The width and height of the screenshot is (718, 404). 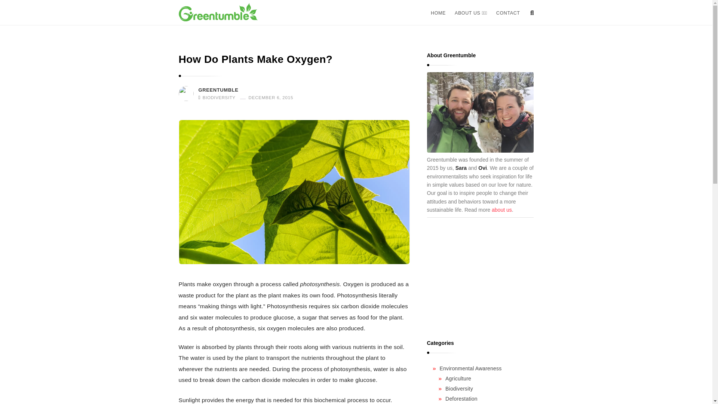 What do you see at coordinates (218, 12) in the screenshot?
I see `Greentumble` at bounding box center [218, 12].